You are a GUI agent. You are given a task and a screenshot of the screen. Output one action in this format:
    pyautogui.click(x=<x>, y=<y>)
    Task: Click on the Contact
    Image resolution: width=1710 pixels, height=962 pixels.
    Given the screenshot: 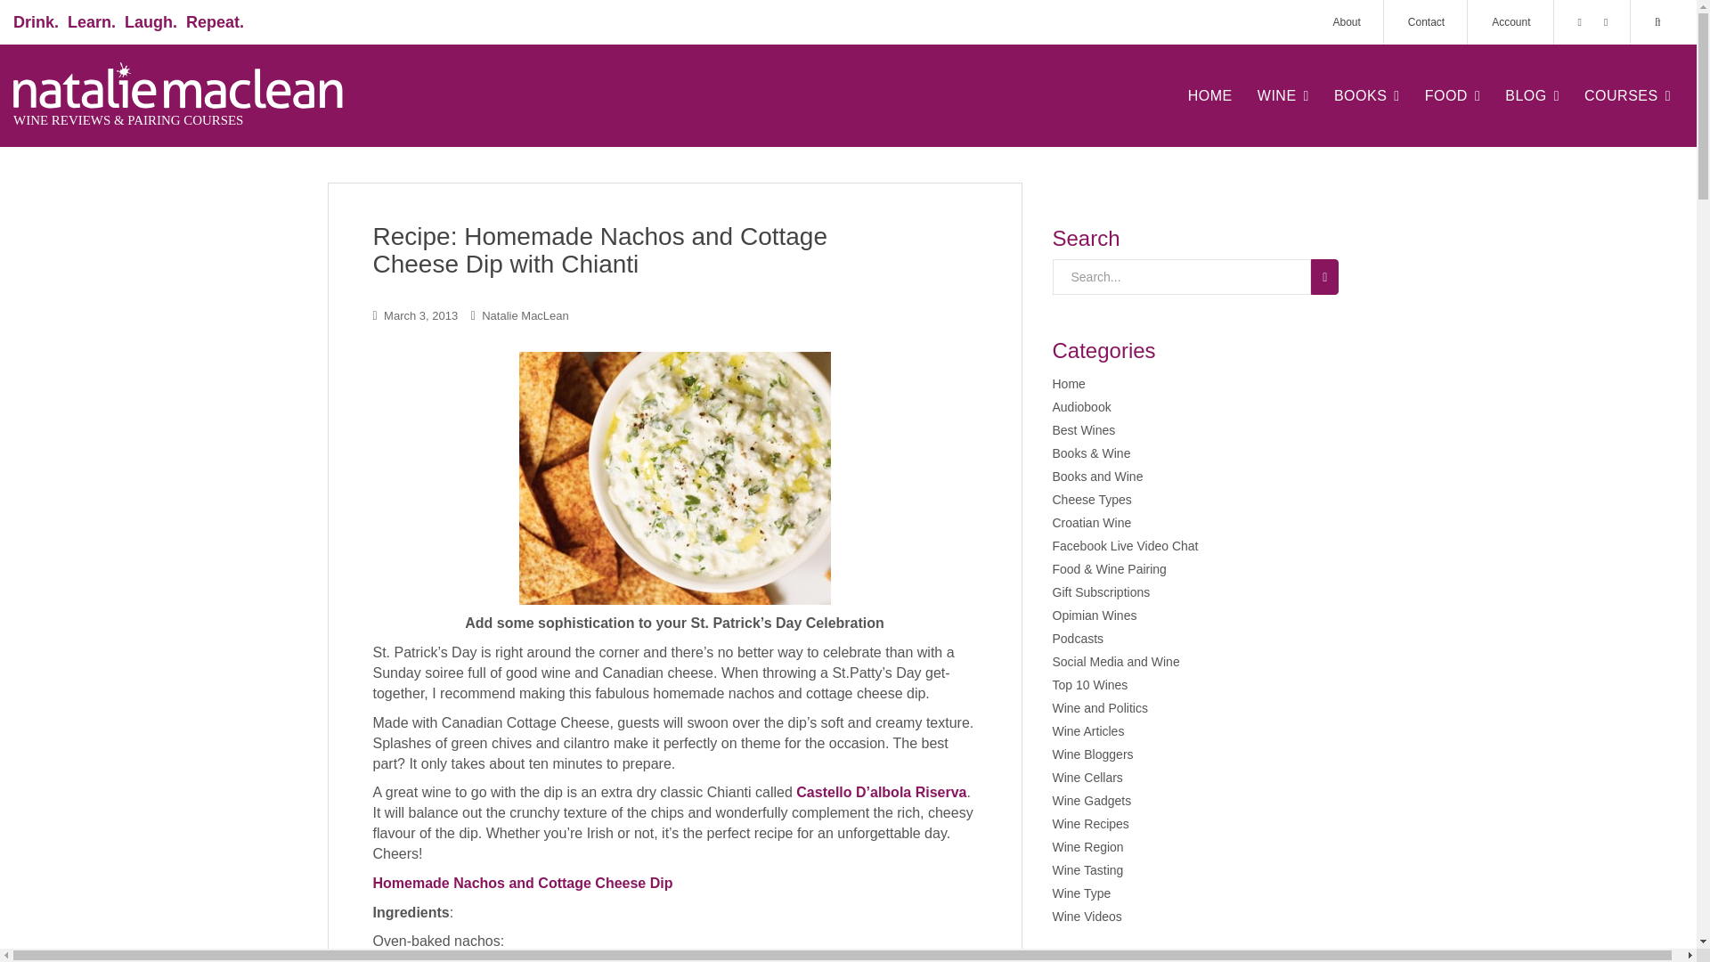 What is the action you would take?
    pyautogui.click(x=1426, y=21)
    